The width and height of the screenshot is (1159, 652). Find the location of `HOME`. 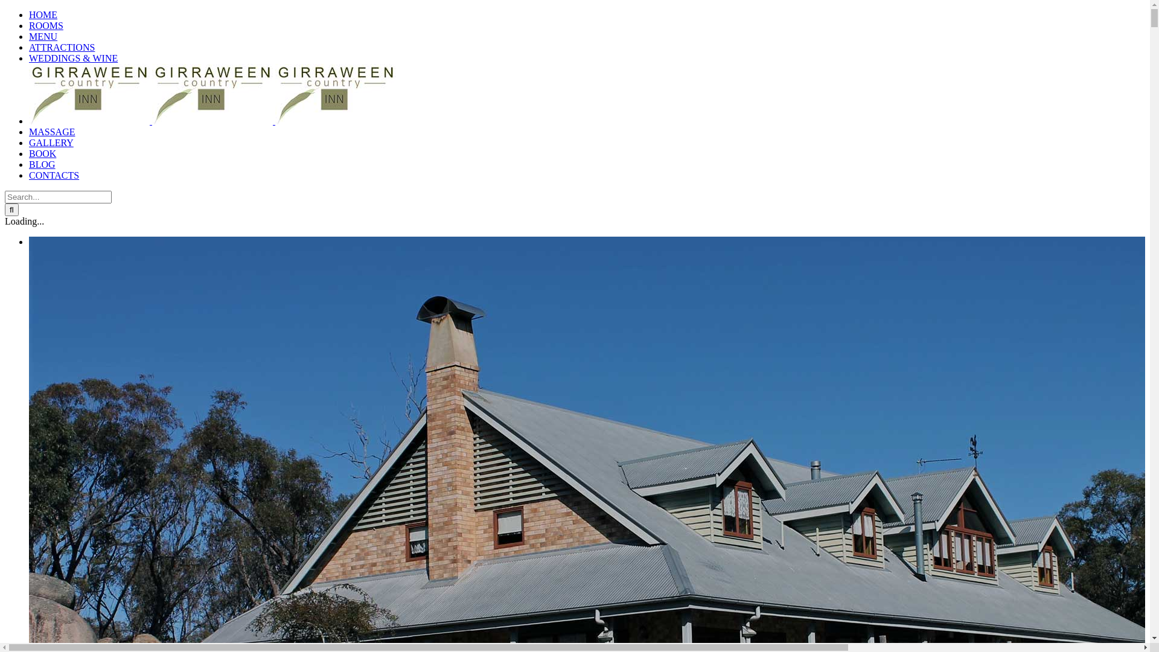

HOME is located at coordinates (43, 14).